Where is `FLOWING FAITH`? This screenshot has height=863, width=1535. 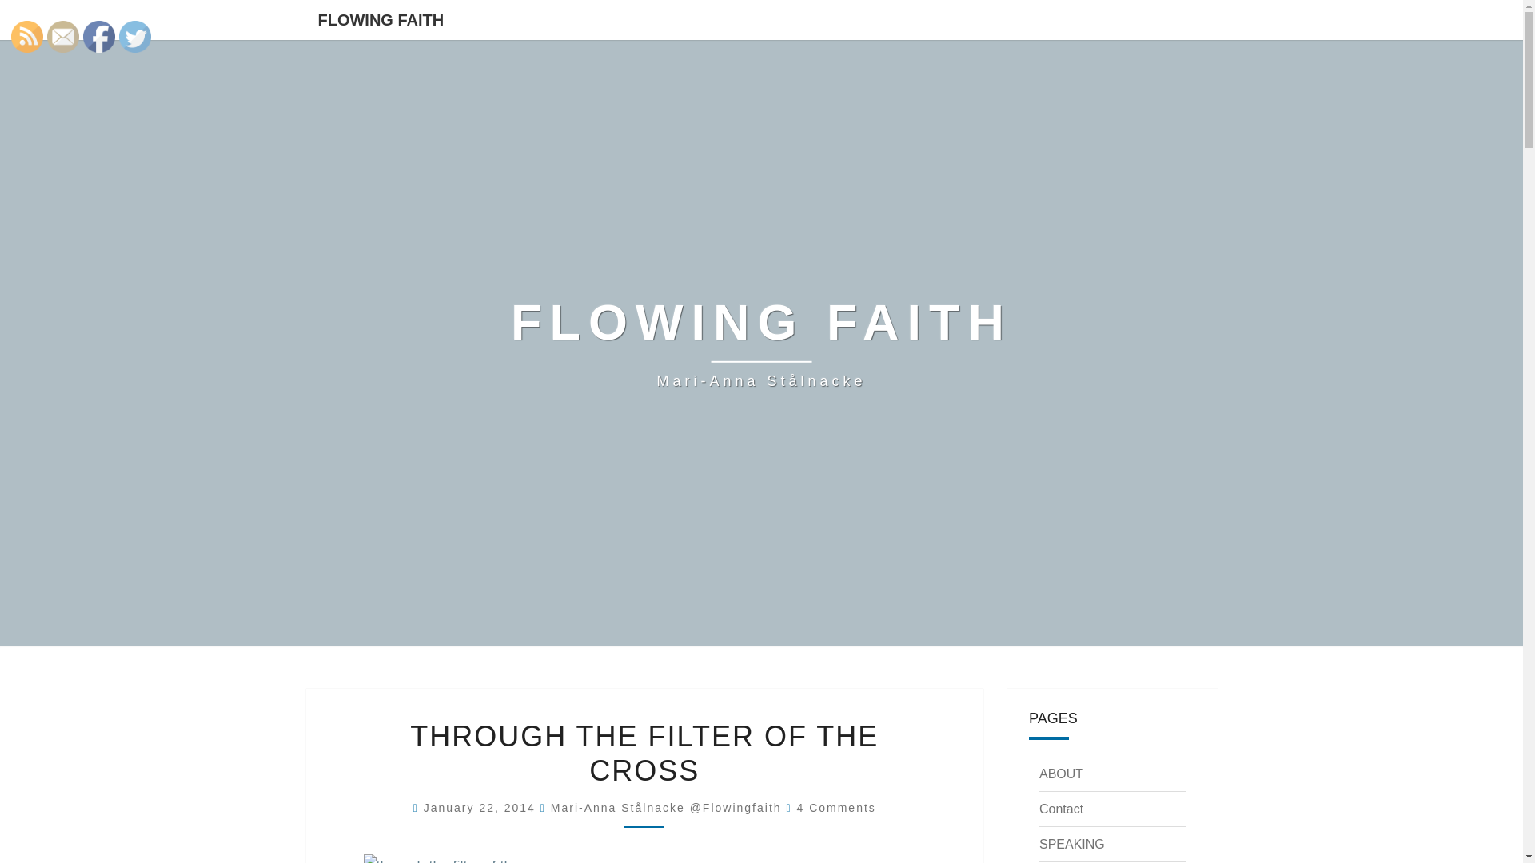 FLOWING FAITH is located at coordinates (381, 19).